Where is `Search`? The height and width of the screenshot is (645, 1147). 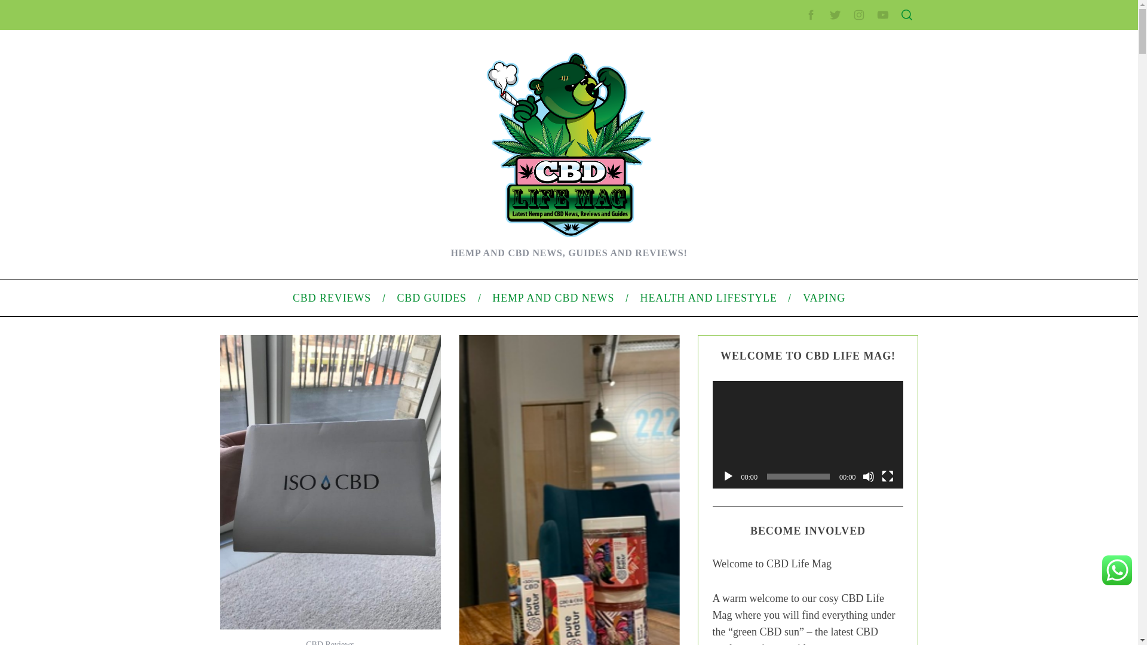
Search is located at coordinates (828, 67).